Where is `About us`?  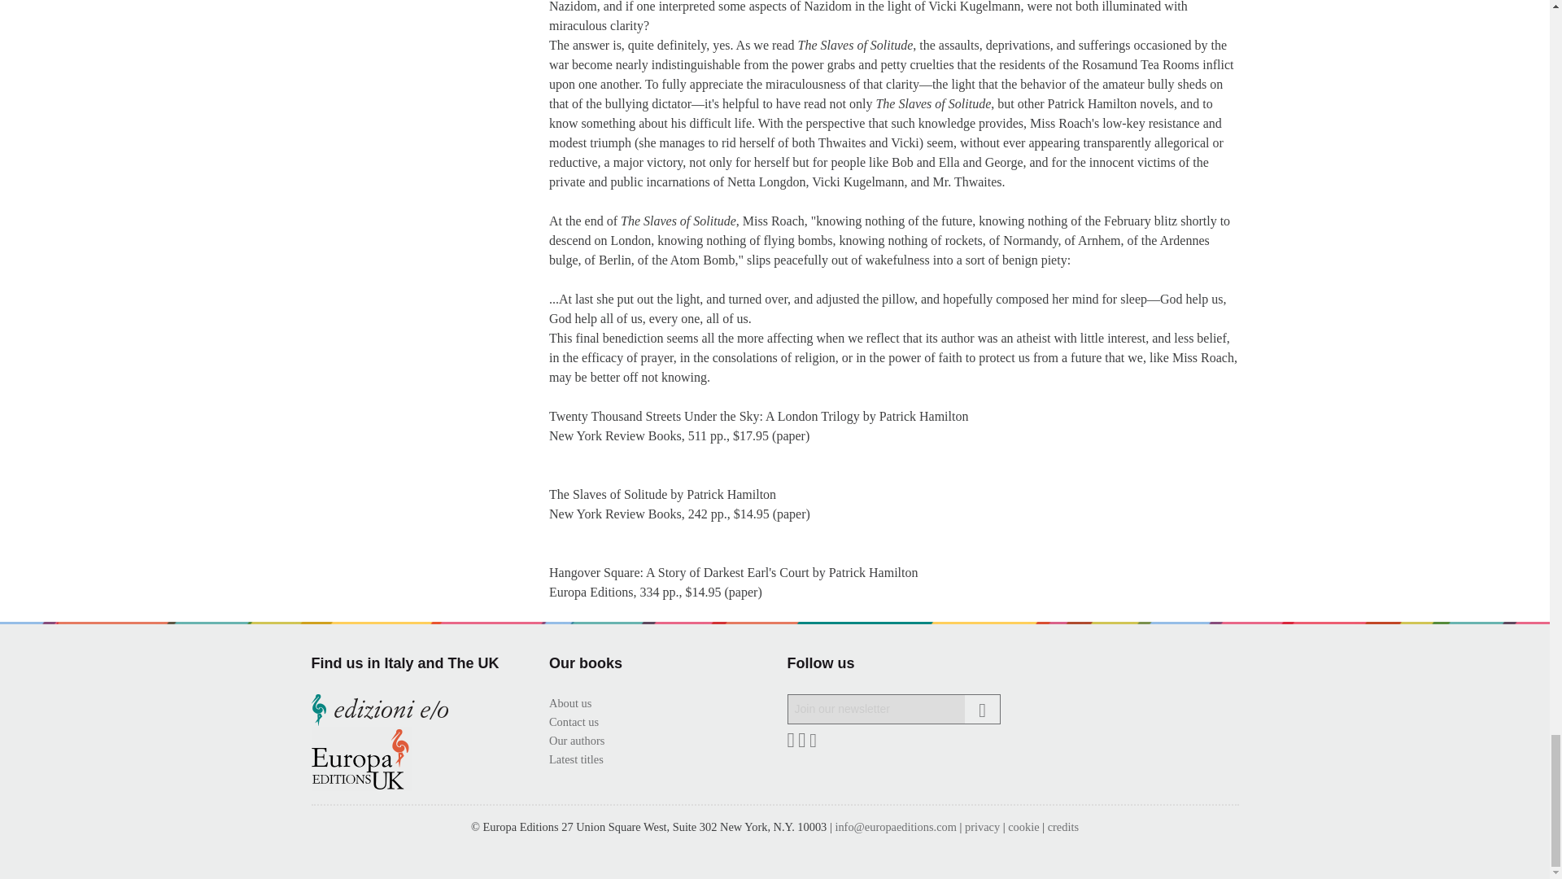 About us is located at coordinates (570, 703).